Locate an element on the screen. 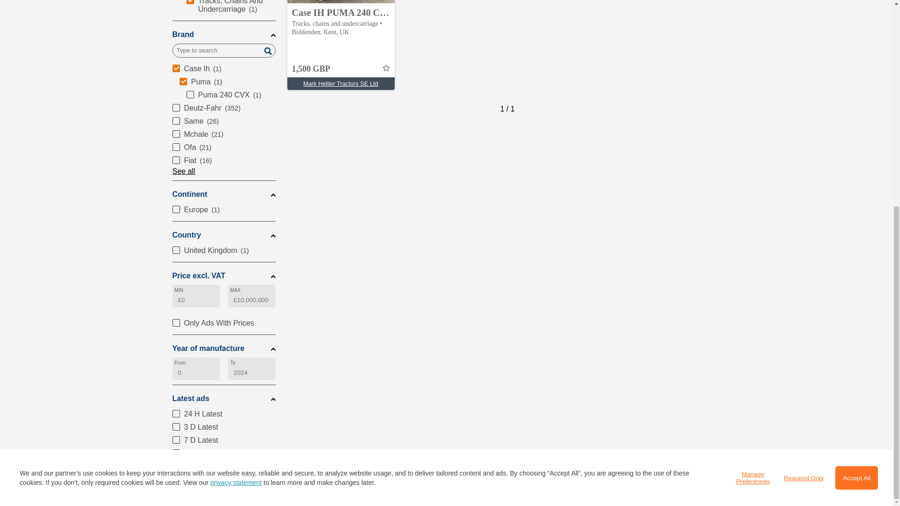  Mchale is located at coordinates (224, 134).